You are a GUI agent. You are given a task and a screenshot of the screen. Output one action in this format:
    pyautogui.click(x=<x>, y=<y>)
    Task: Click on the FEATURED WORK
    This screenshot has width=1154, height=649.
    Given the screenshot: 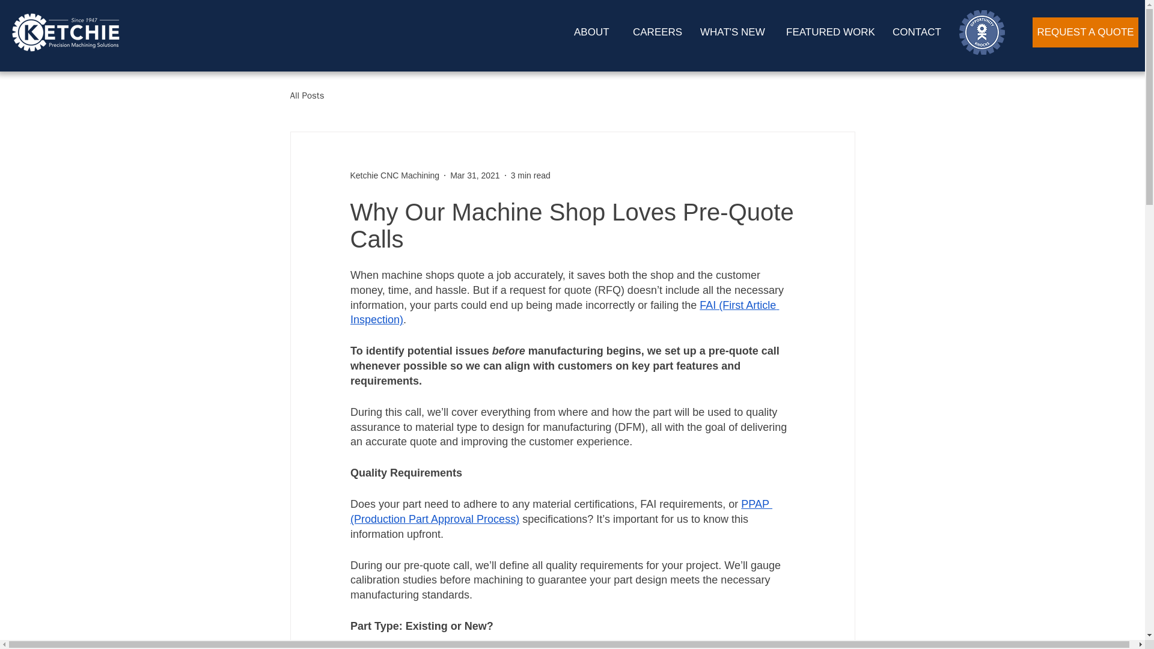 What is the action you would take?
    pyautogui.click(x=830, y=32)
    